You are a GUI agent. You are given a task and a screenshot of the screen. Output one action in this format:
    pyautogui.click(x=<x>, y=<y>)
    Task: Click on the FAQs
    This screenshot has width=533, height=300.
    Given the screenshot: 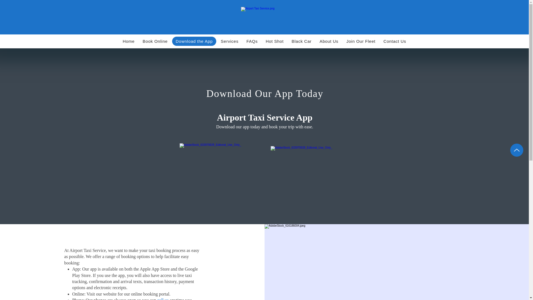 What is the action you would take?
    pyautogui.click(x=252, y=41)
    